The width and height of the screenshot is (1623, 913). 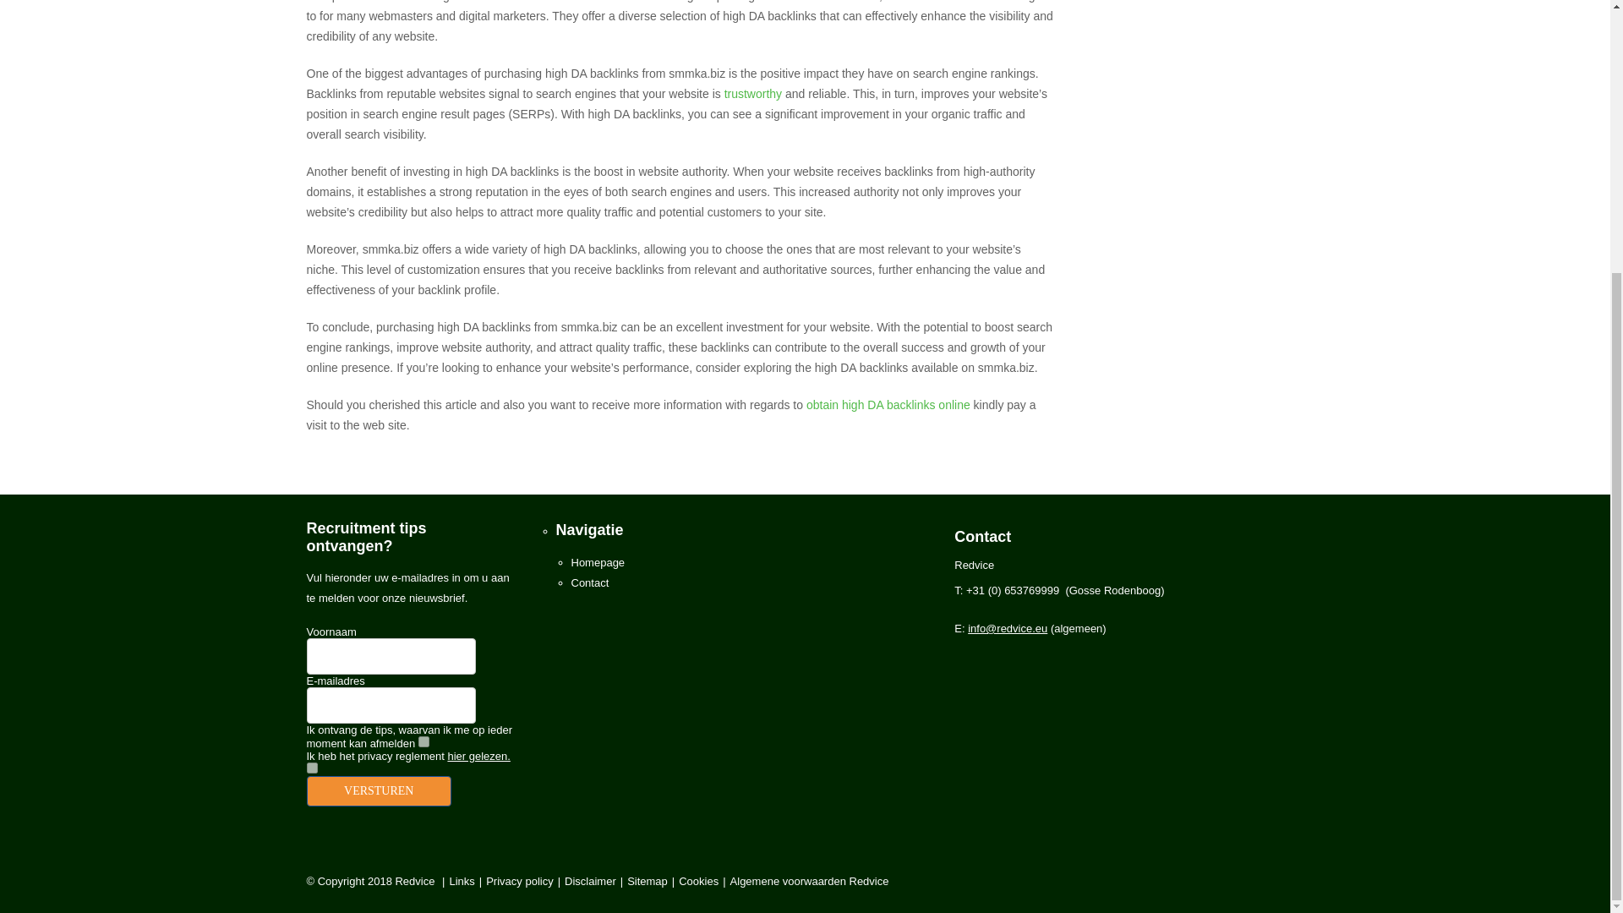 I want to click on sitemap, so click(x=647, y=881).